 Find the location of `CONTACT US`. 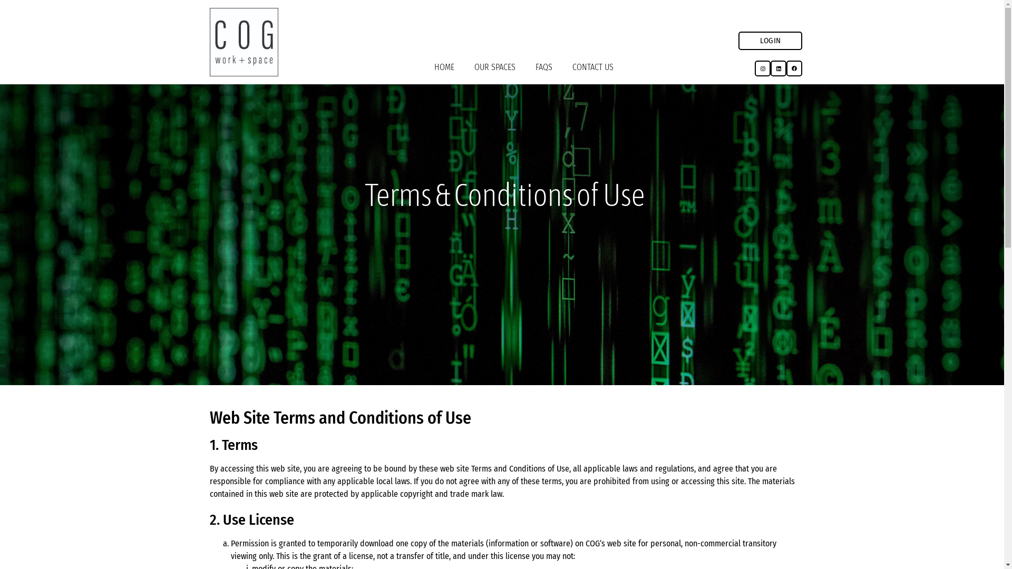

CONTACT US is located at coordinates (593, 67).